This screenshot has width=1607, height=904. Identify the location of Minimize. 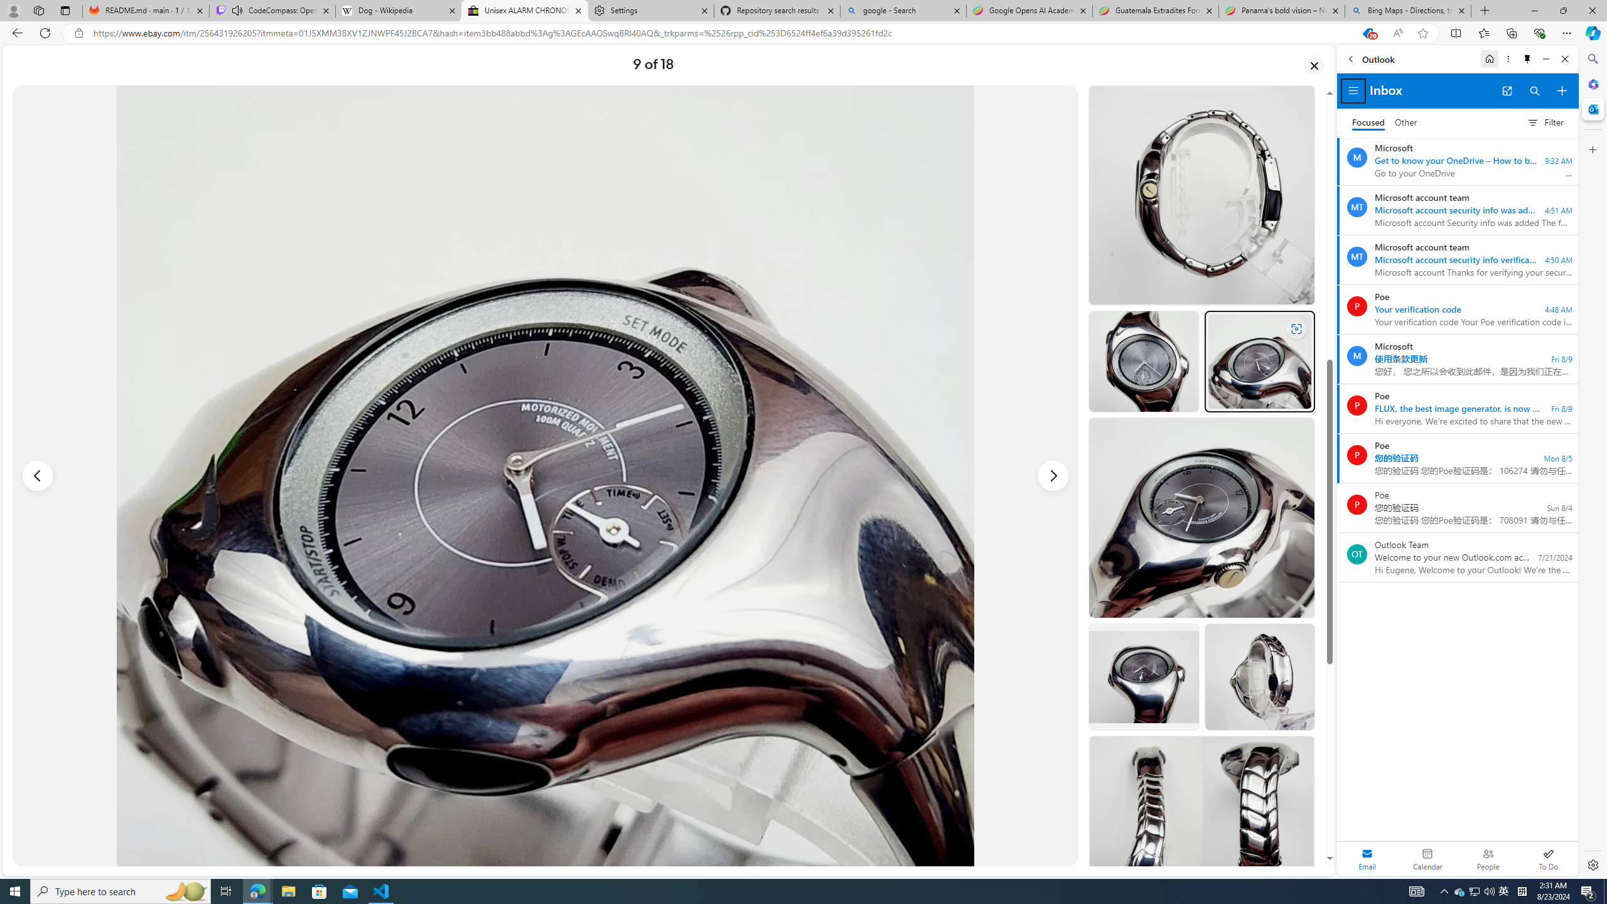
(1547, 59).